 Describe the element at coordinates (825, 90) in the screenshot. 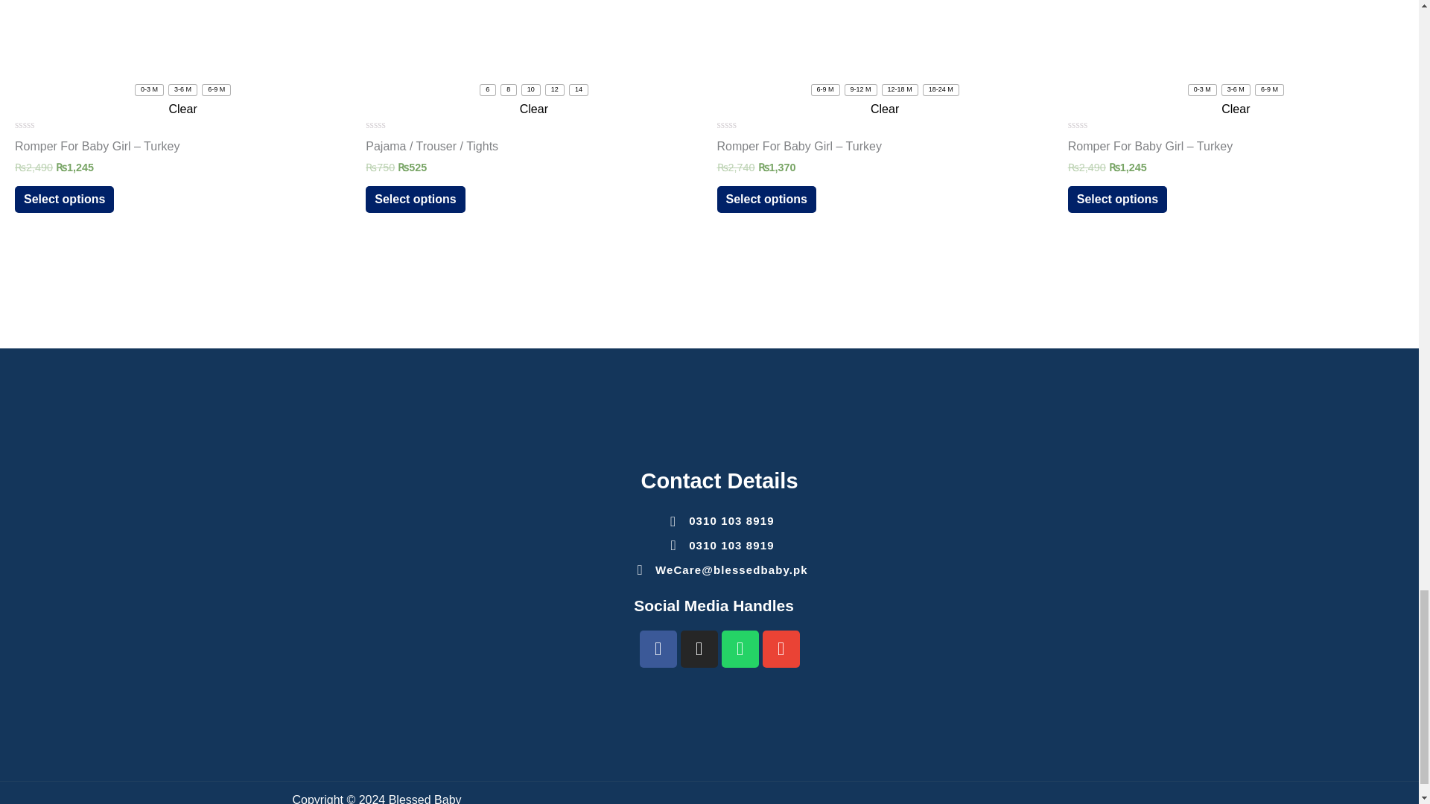

I see `6-9 M` at that location.